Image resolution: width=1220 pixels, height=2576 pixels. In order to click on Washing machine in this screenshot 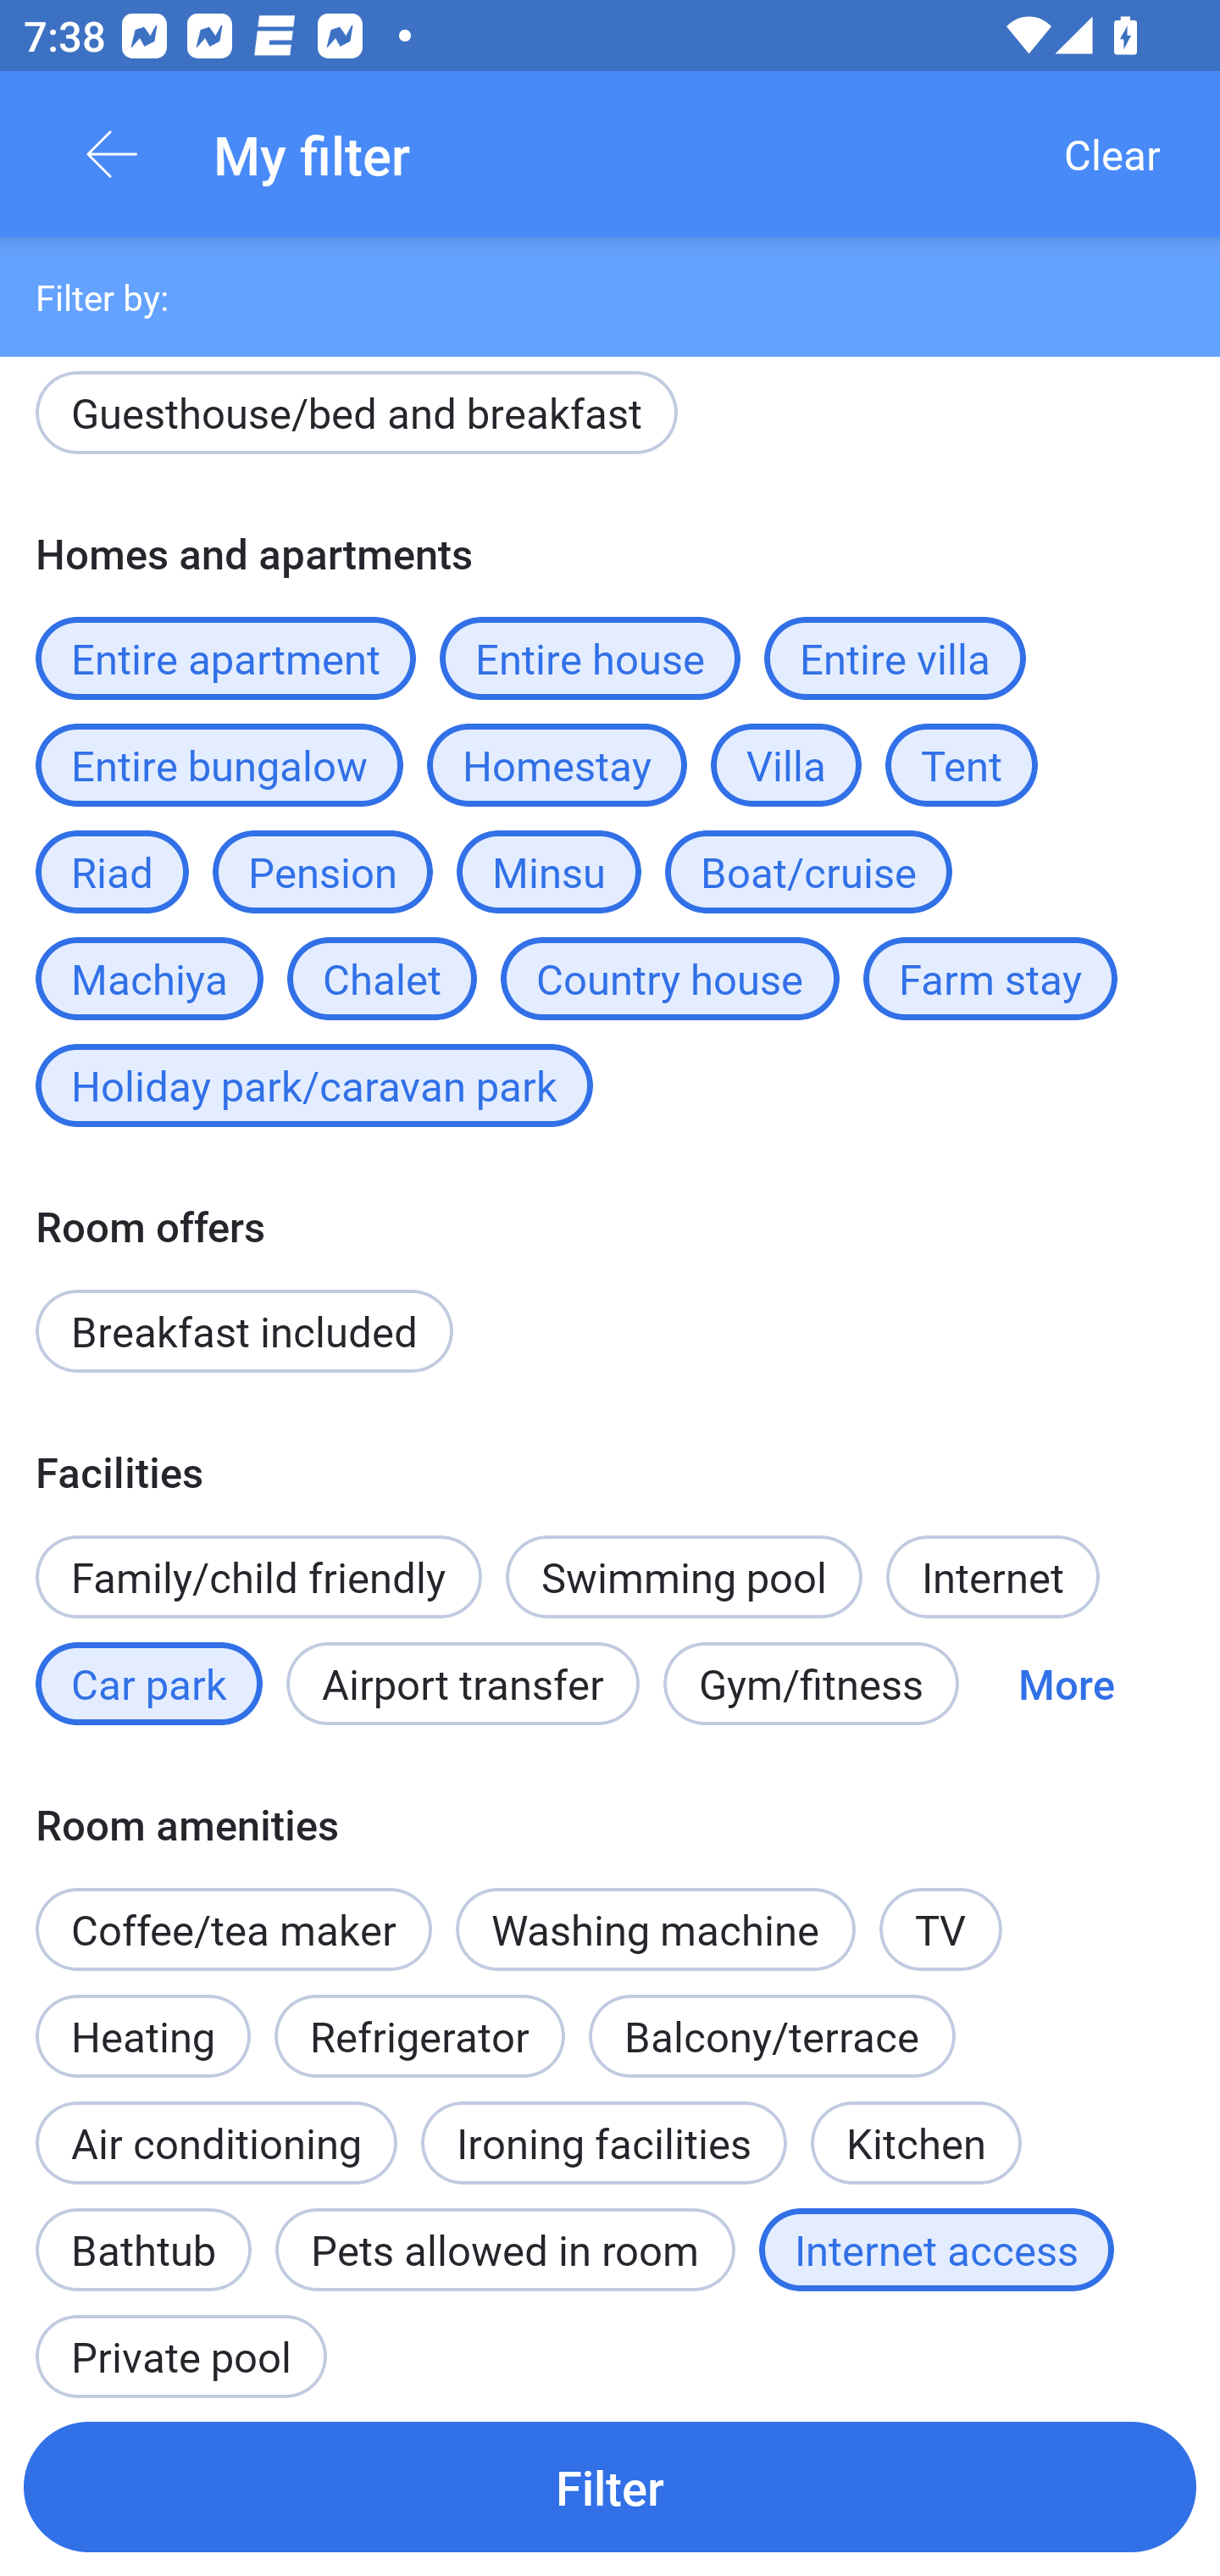, I will do `click(656, 1929)`.